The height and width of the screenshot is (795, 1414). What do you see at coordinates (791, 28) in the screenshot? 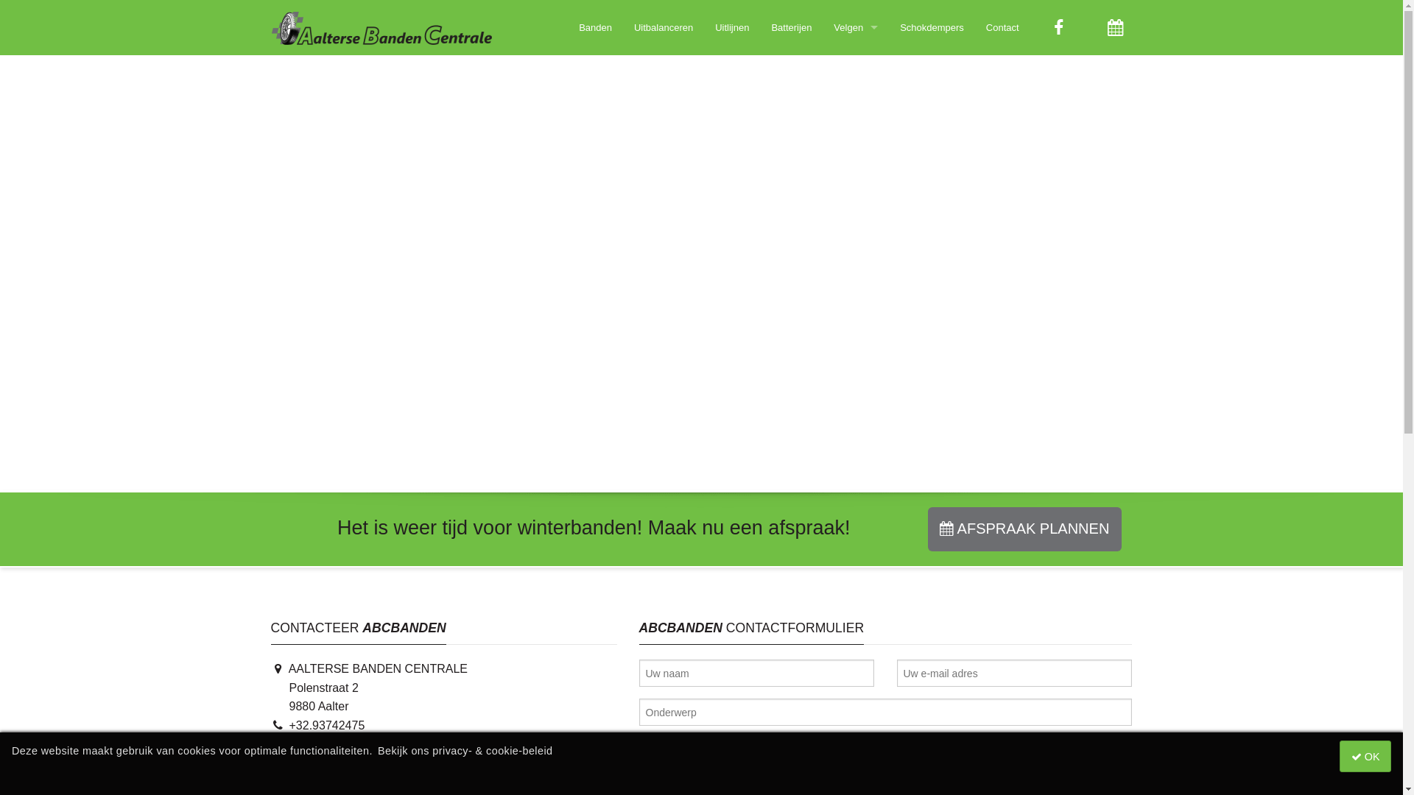
I see `Batterijen` at bounding box center [791, 28].